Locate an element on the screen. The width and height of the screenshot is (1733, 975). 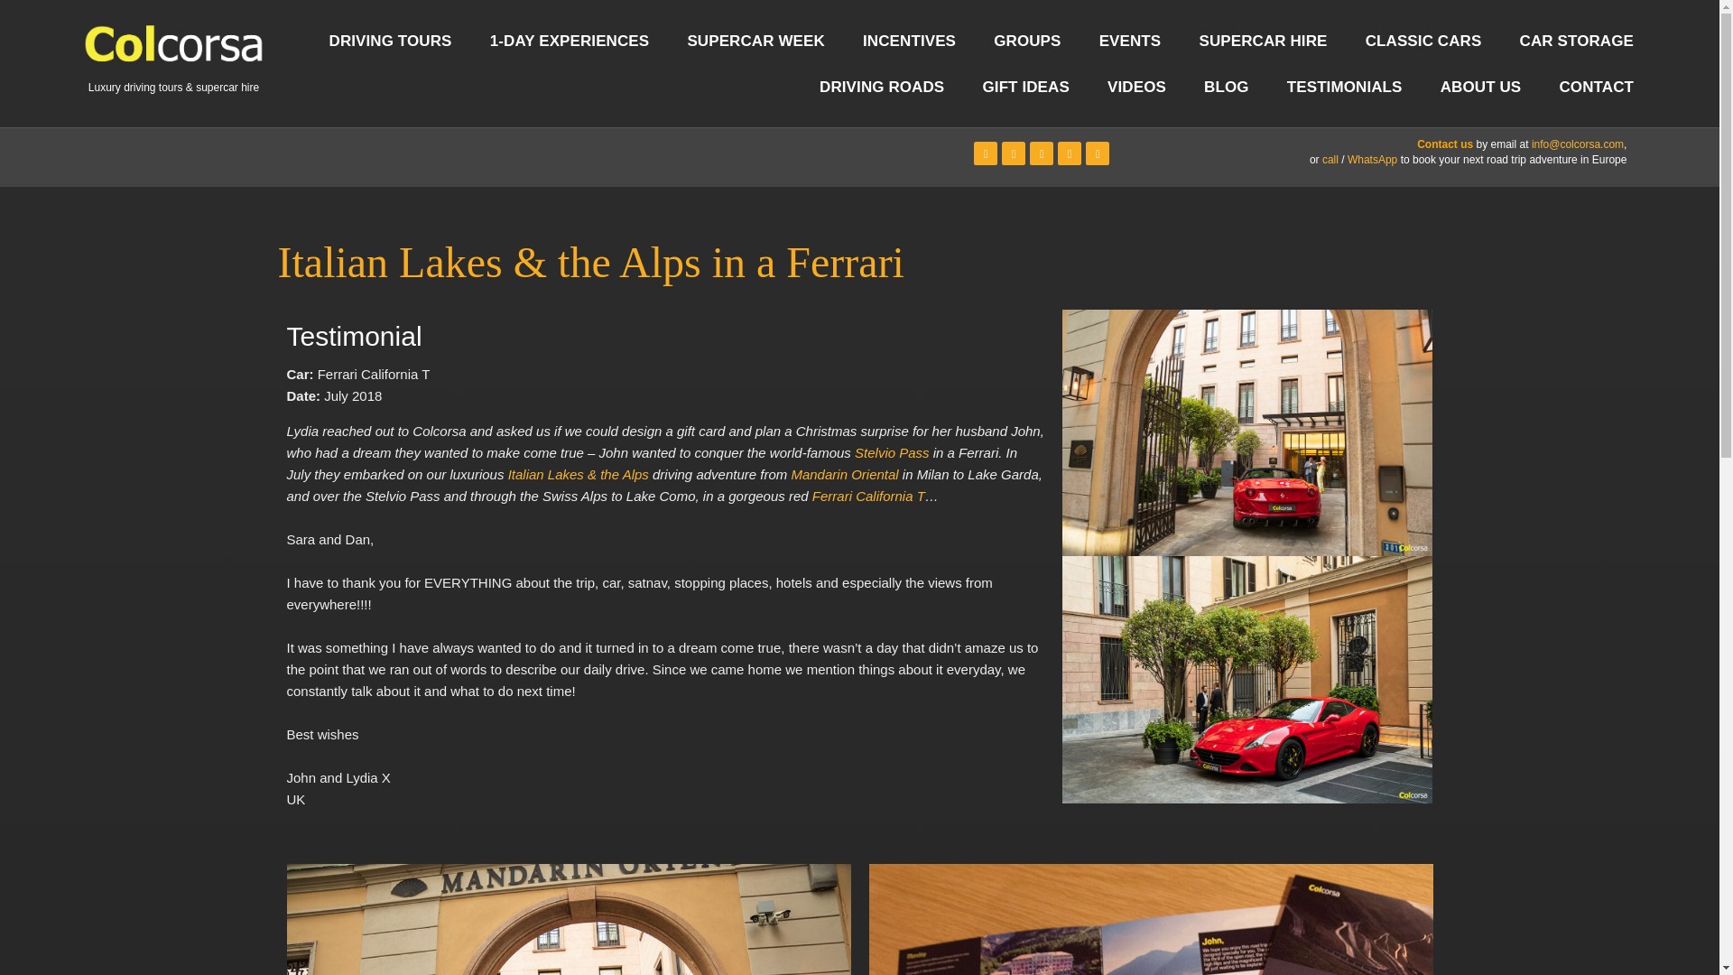
SUPERCAR HIRE is located at coordinates (1263, 42).